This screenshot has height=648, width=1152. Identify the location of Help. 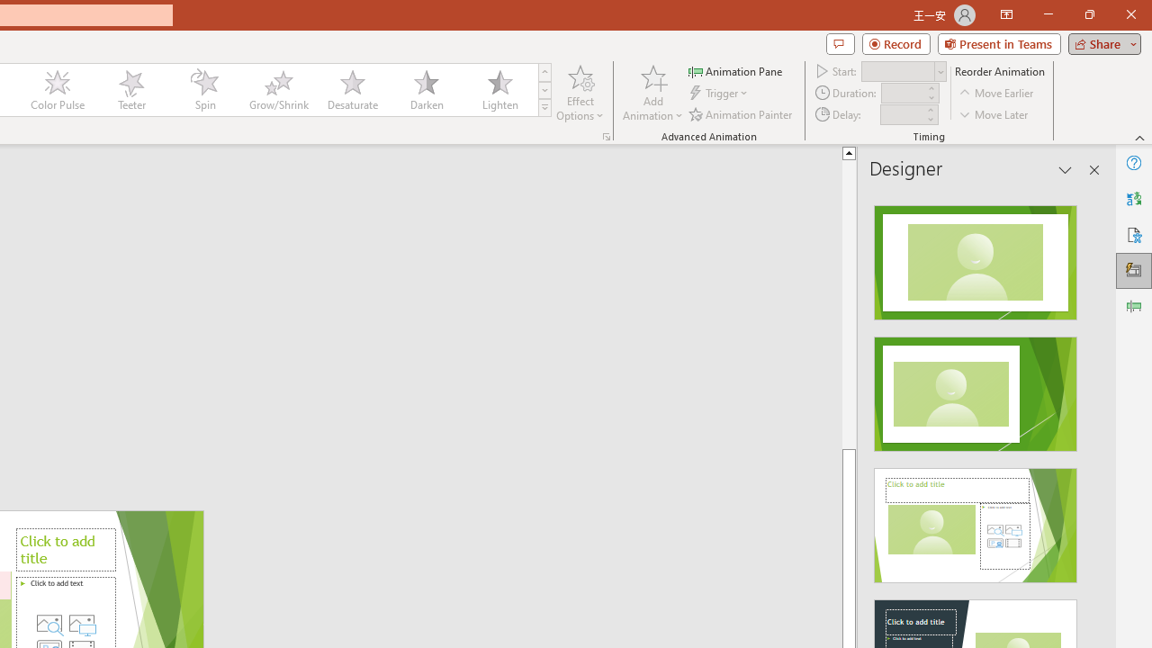
(1134, 162).